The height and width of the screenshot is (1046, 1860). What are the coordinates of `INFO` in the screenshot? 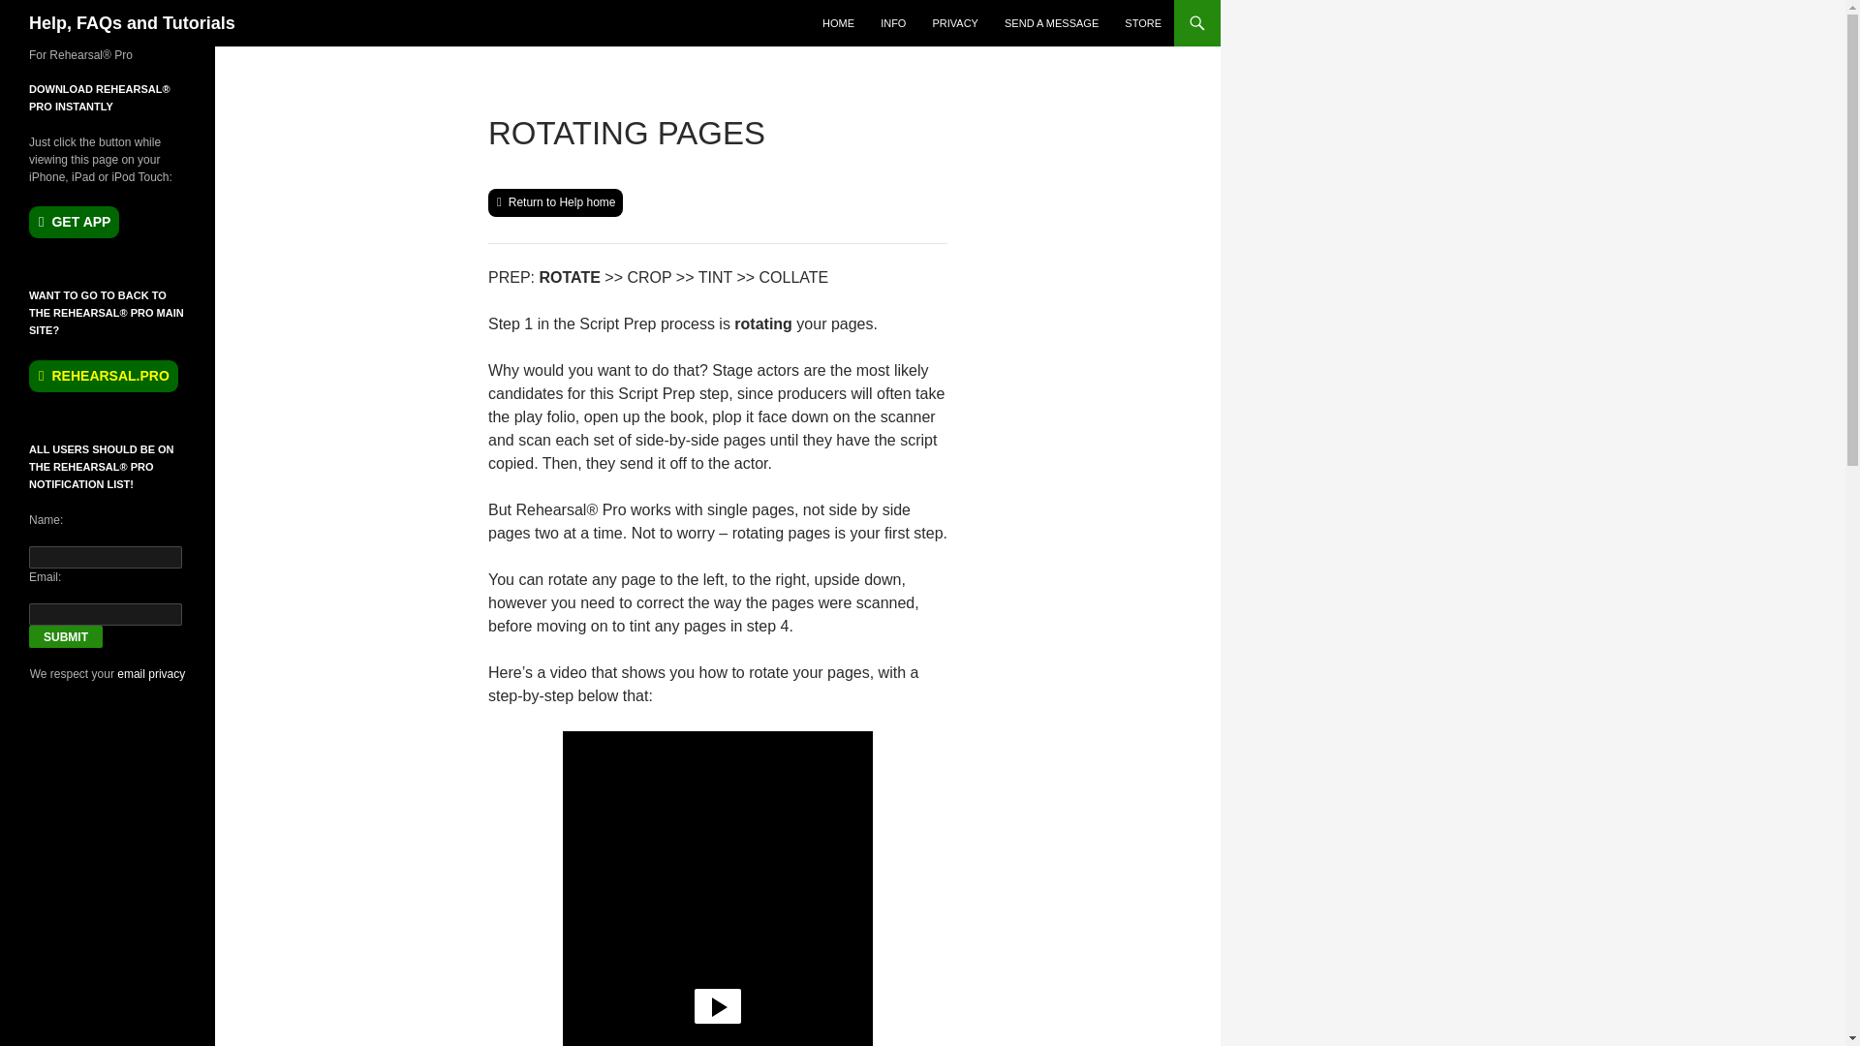 It's located at (892, 23).